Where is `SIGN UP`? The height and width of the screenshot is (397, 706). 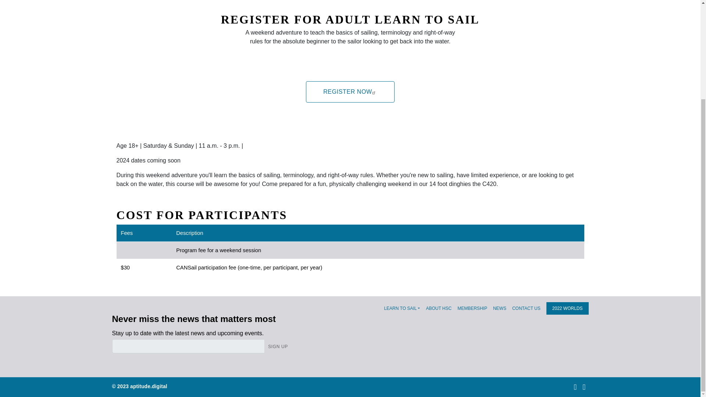 SIGN UP is located at coordinates (278, 346).